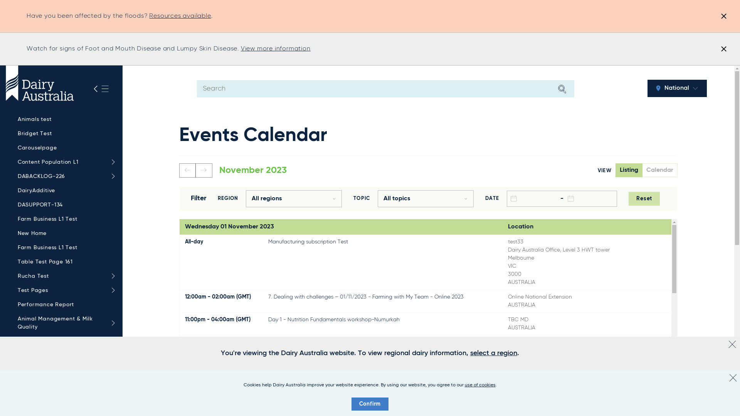  Describe the element at coordinates (732, 344) in the screenshot. I see `X` at that location.